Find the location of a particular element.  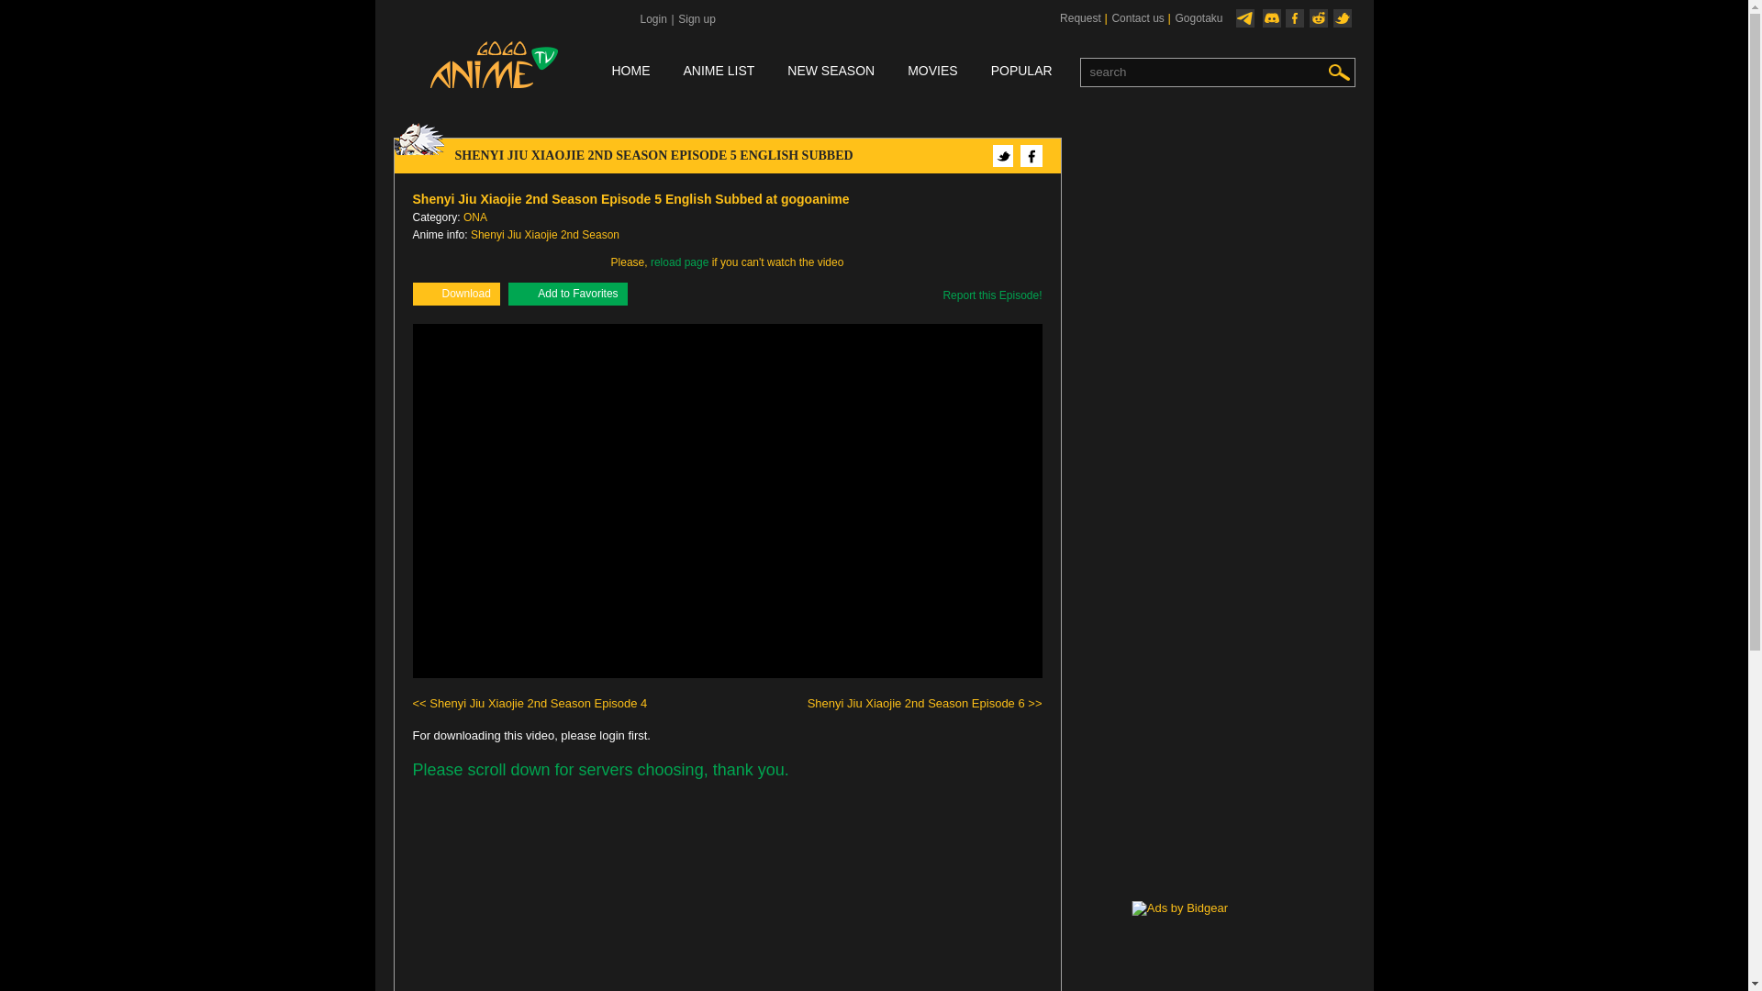

New season is located at coordinates (831, 72).